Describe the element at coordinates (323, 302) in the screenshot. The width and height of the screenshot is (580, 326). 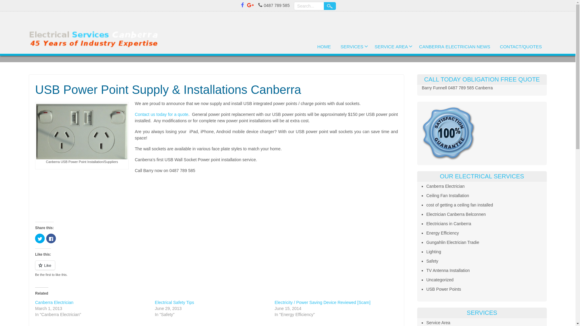
I see `Electricity / Power Saving Device Reviewed [Scam]` at that location.